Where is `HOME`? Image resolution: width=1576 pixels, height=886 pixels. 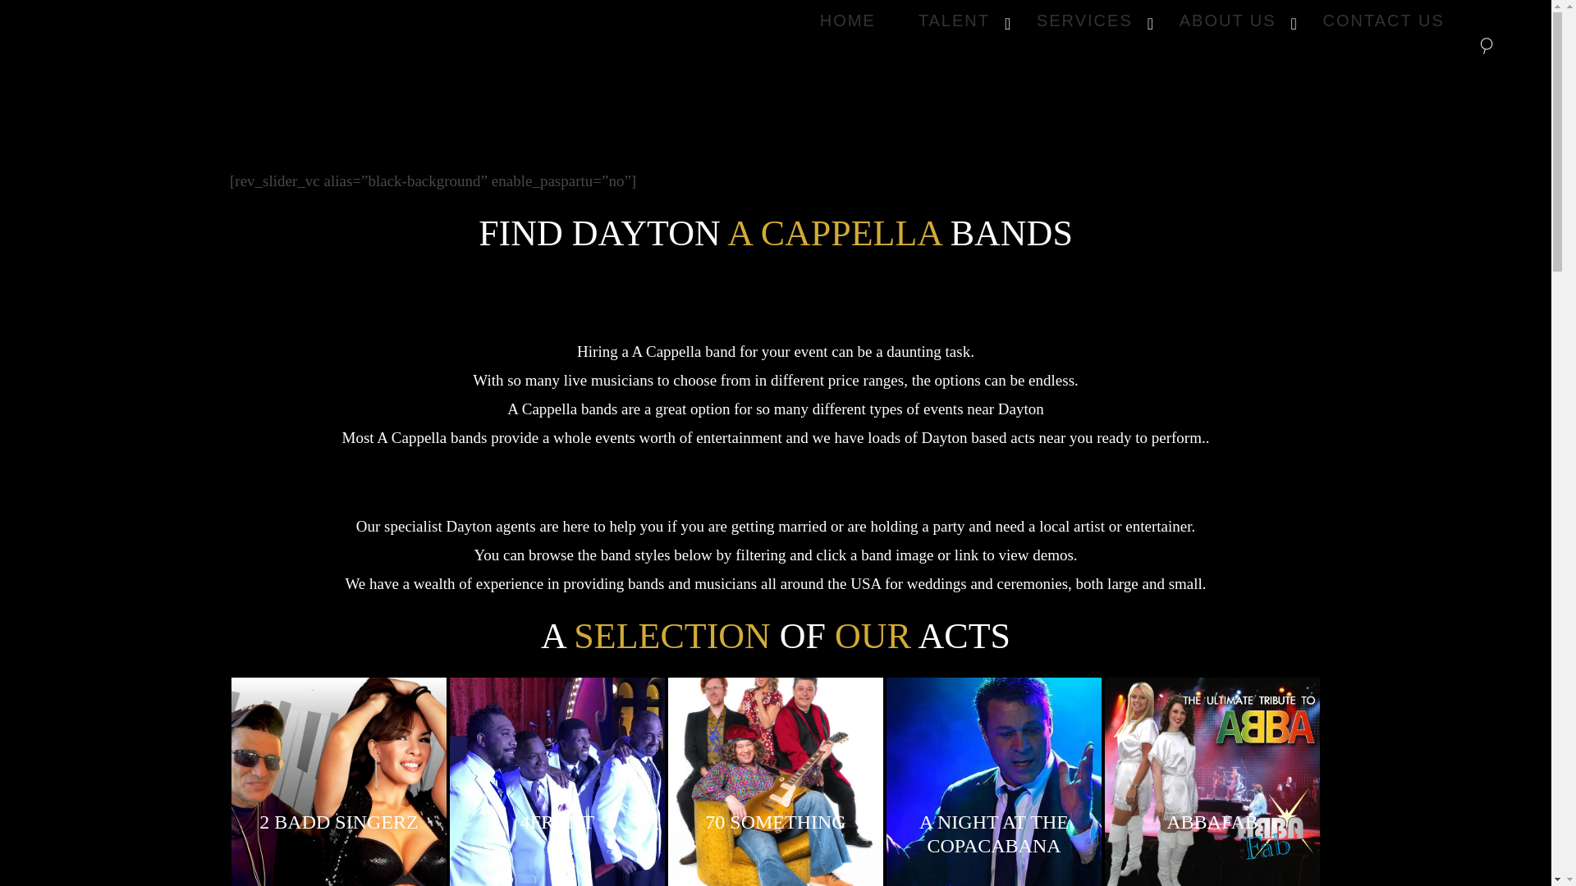
HOME is located at coordinates (847, 20).